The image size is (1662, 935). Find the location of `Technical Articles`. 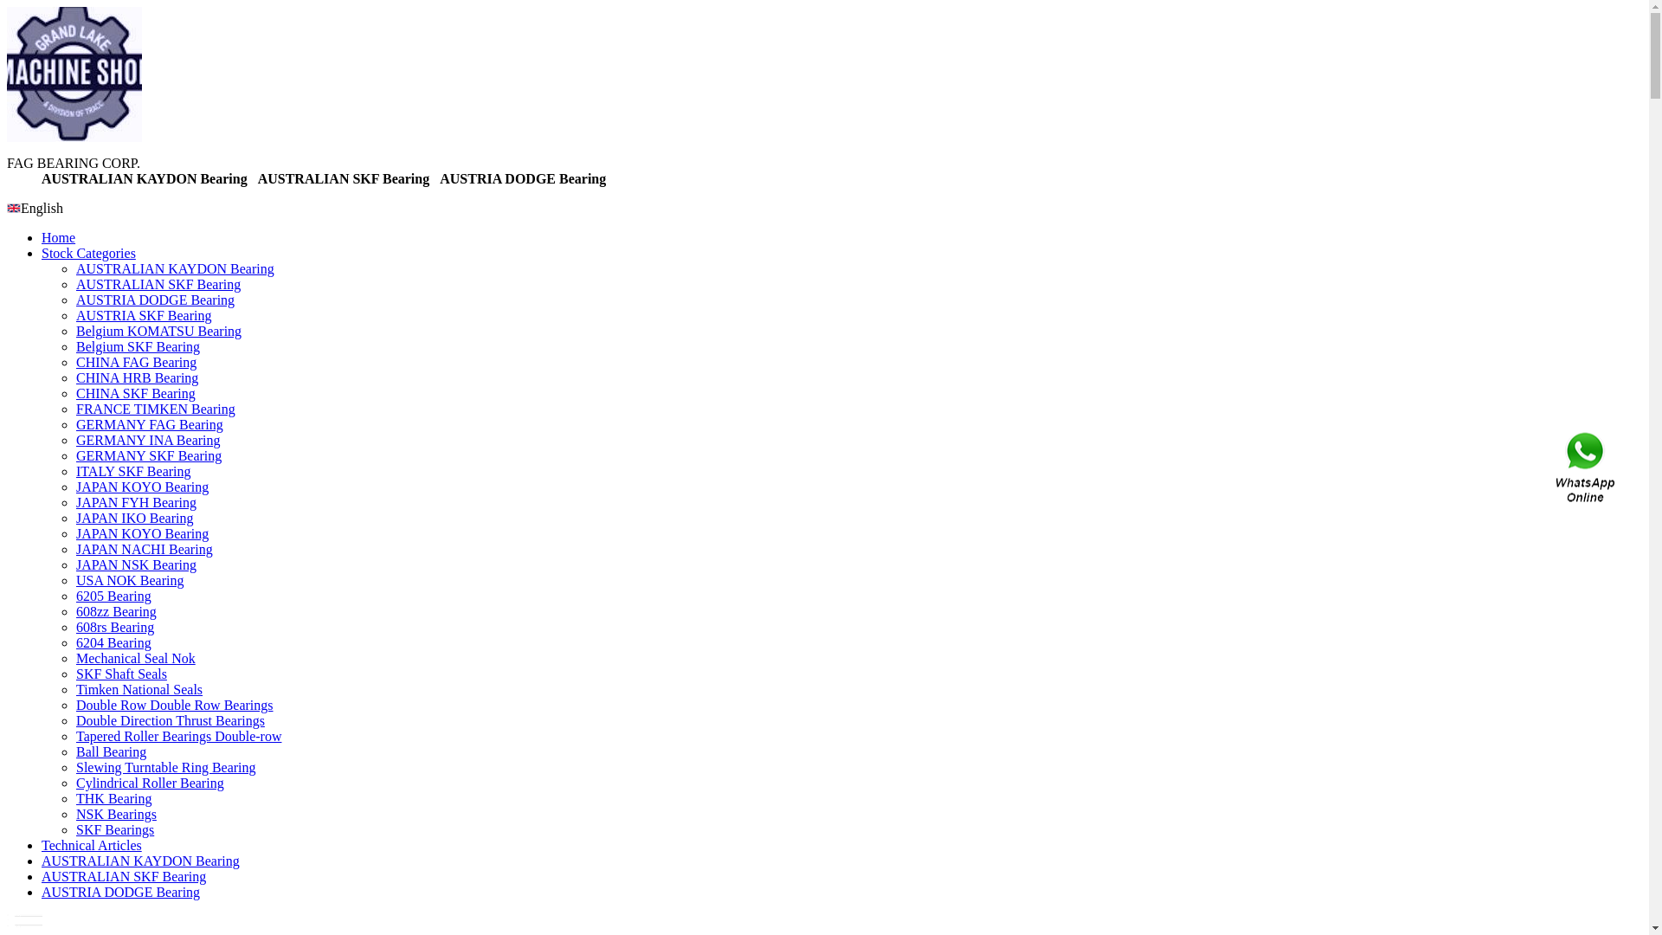

Technical Articles is located at coordinates (92, 845).